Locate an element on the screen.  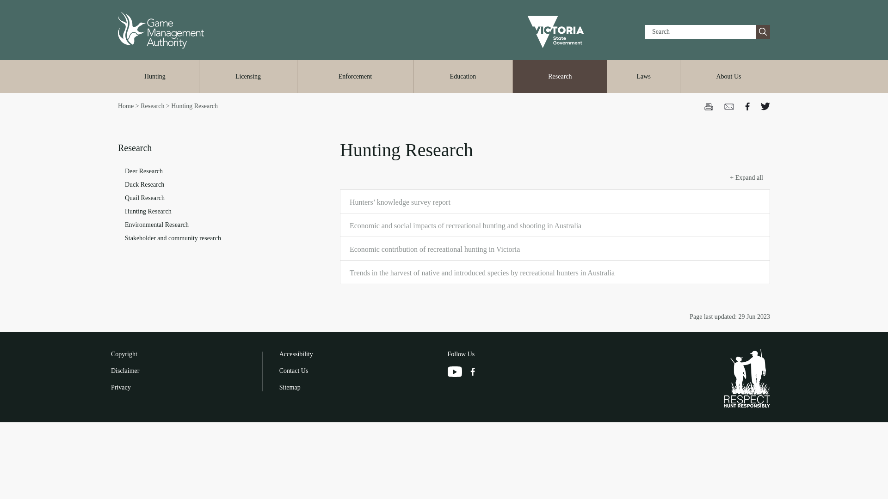
Enforcement is located at coordinates (355, 76).